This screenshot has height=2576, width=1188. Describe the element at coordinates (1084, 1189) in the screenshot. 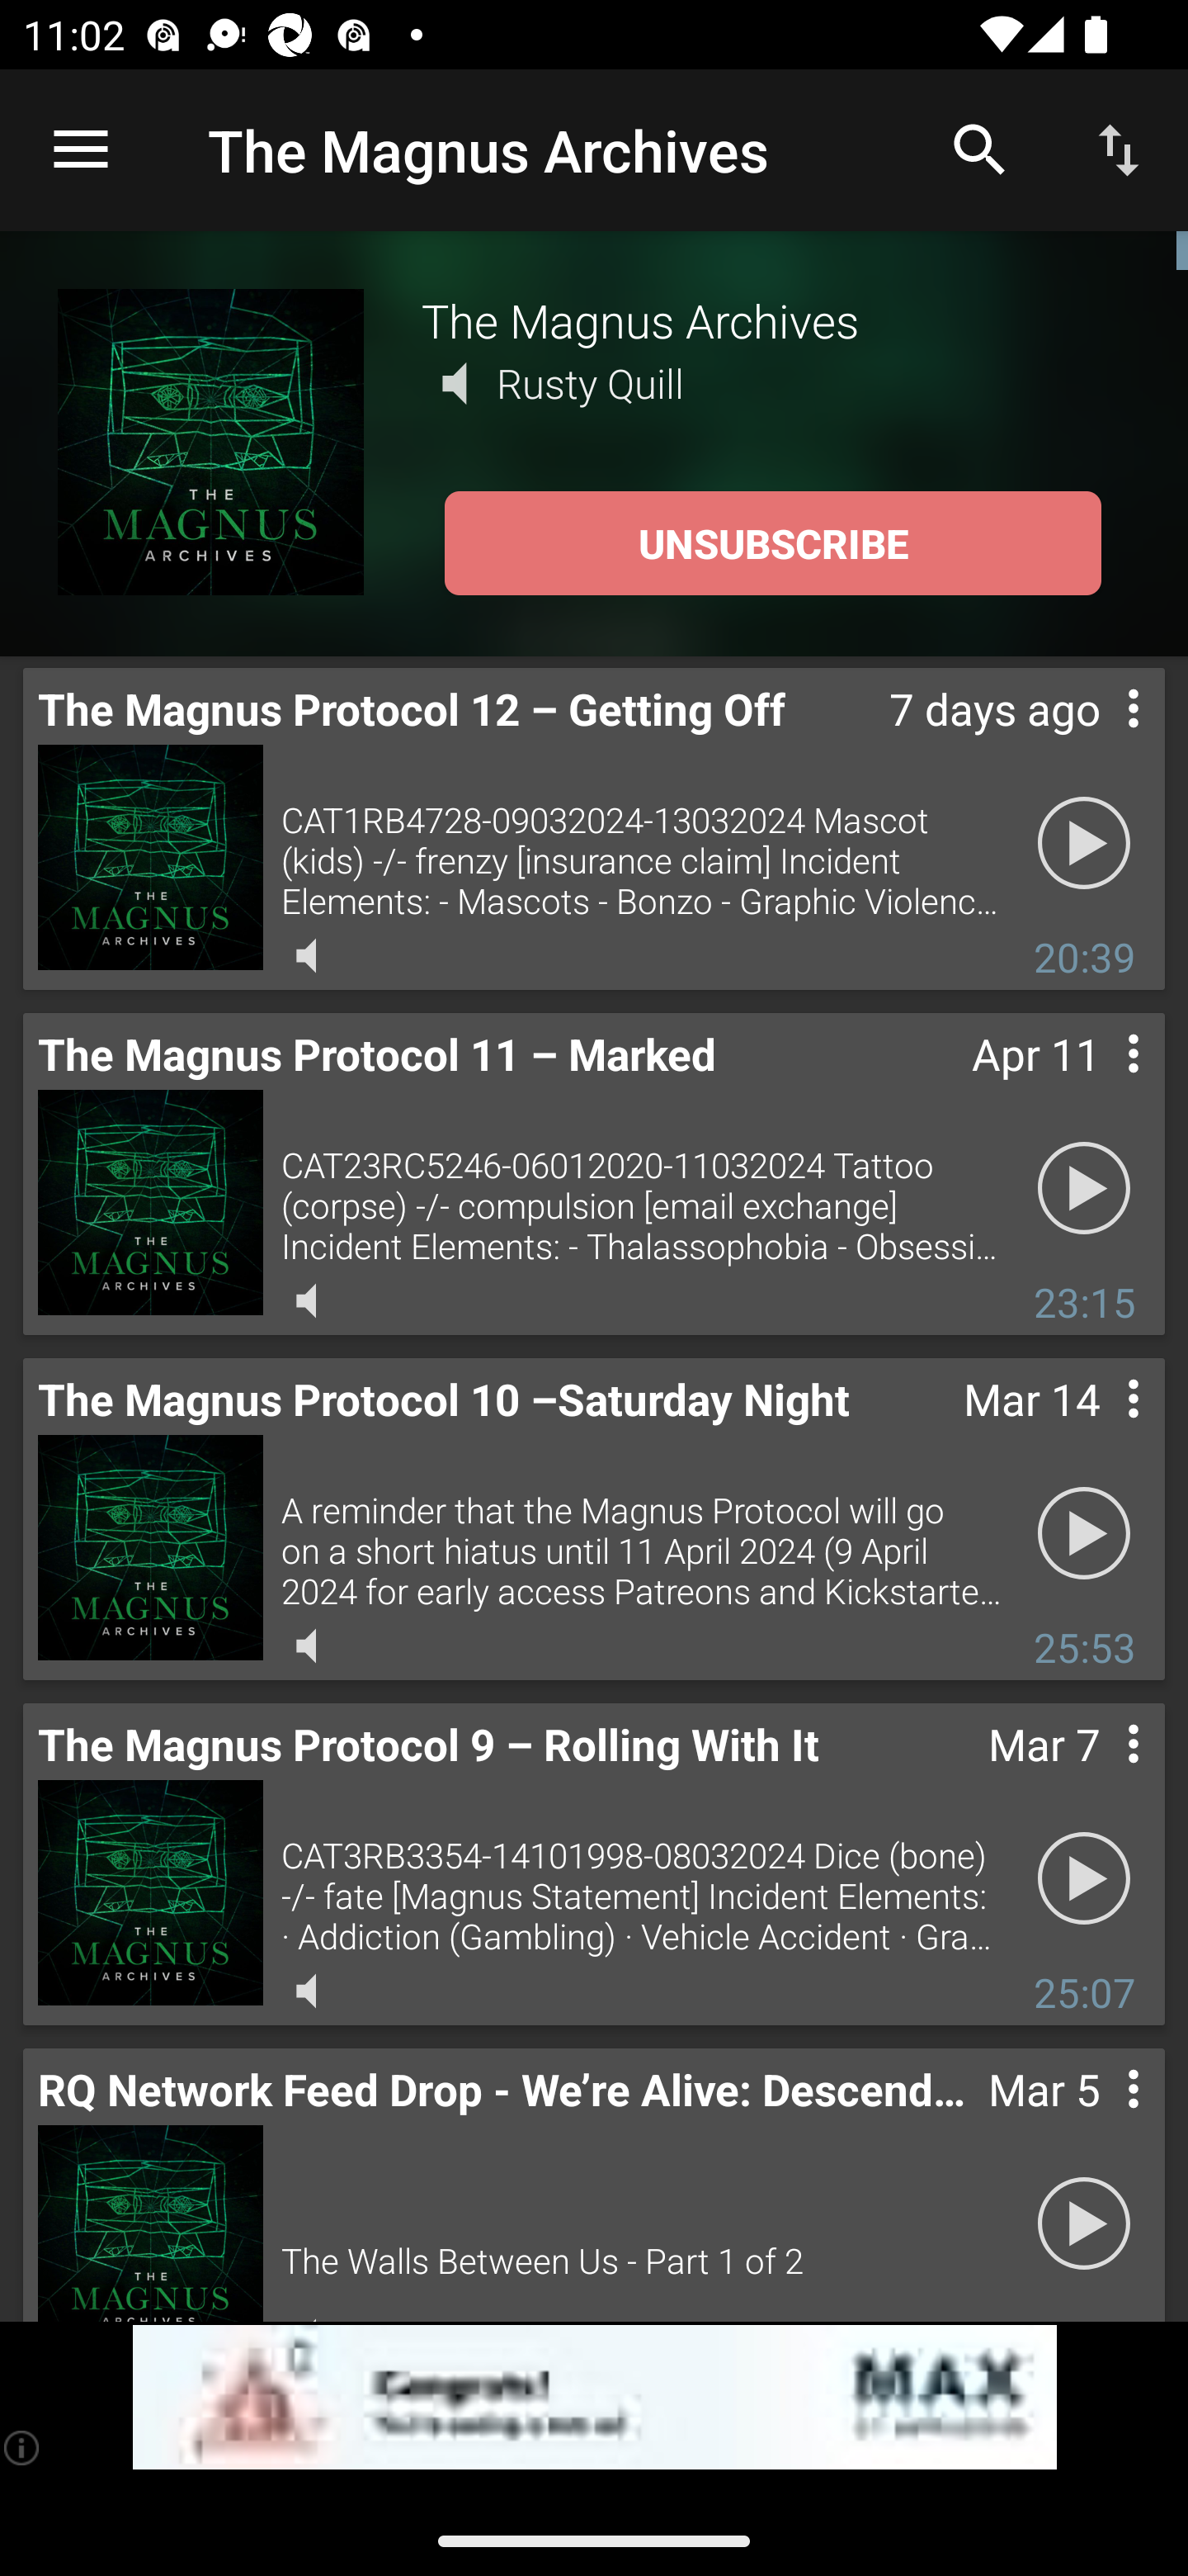

I see `Play` at that location.